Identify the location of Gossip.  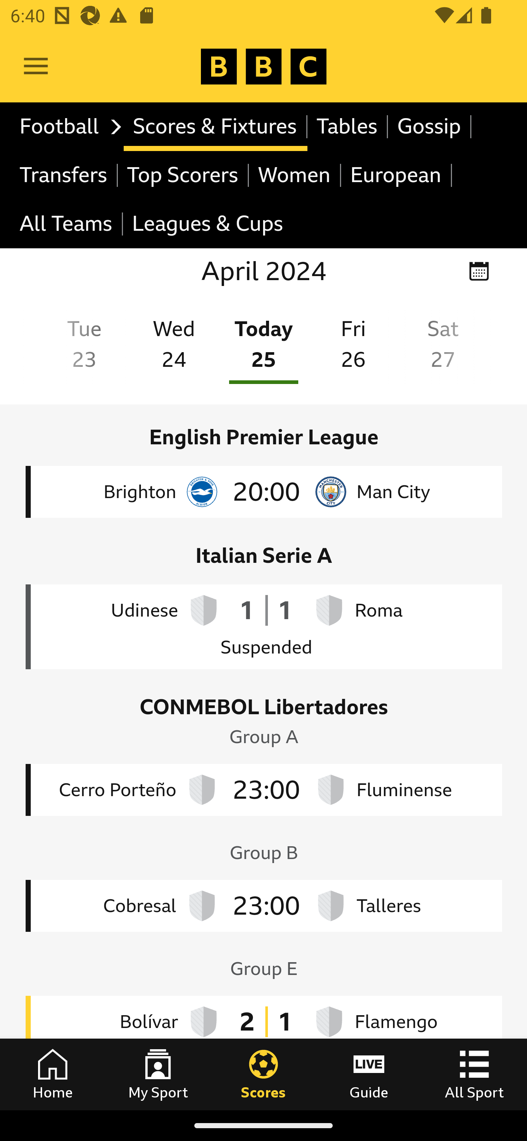
(430, 127).